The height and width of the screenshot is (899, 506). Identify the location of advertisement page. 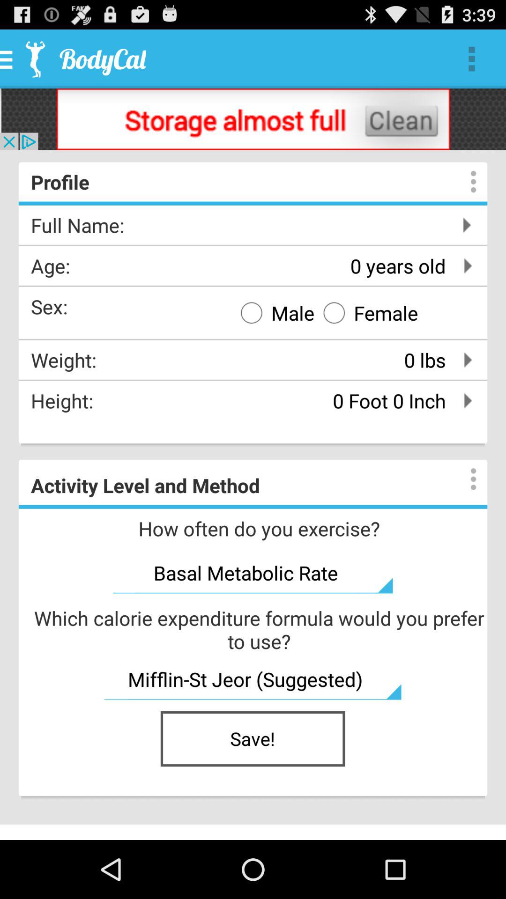
(253, 119).